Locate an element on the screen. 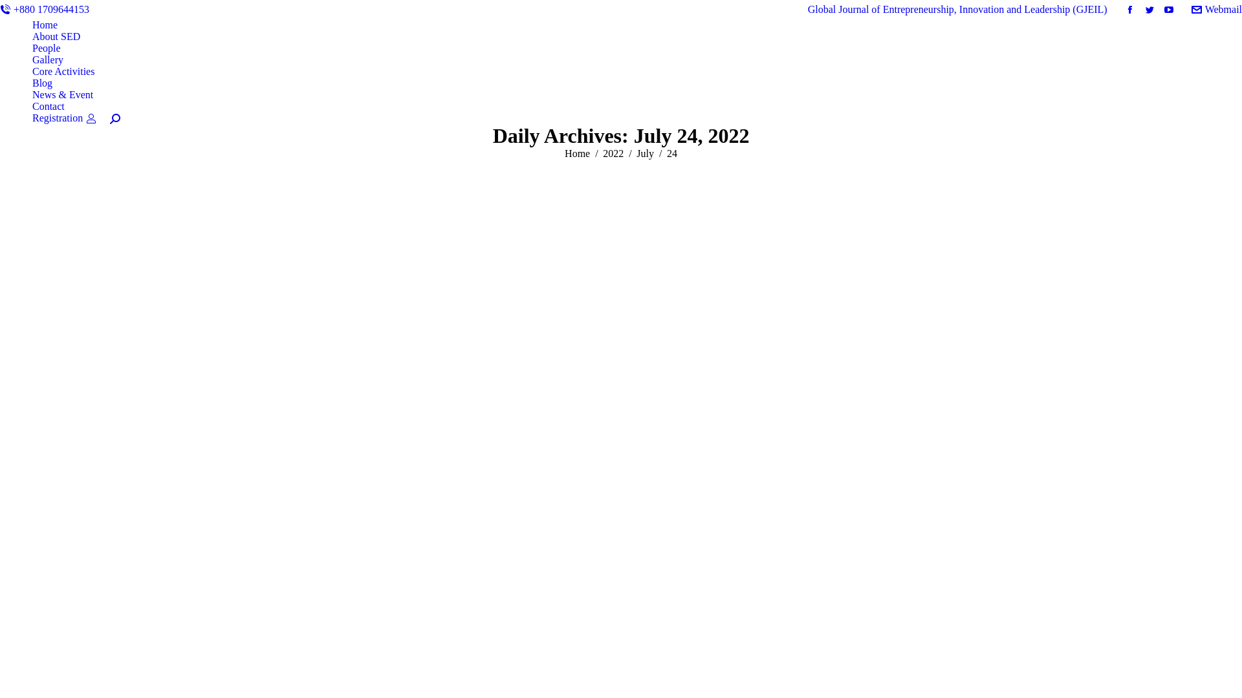 The width and height of the screenshot is (1242, 698). Home is located at coordinates (577, 154).